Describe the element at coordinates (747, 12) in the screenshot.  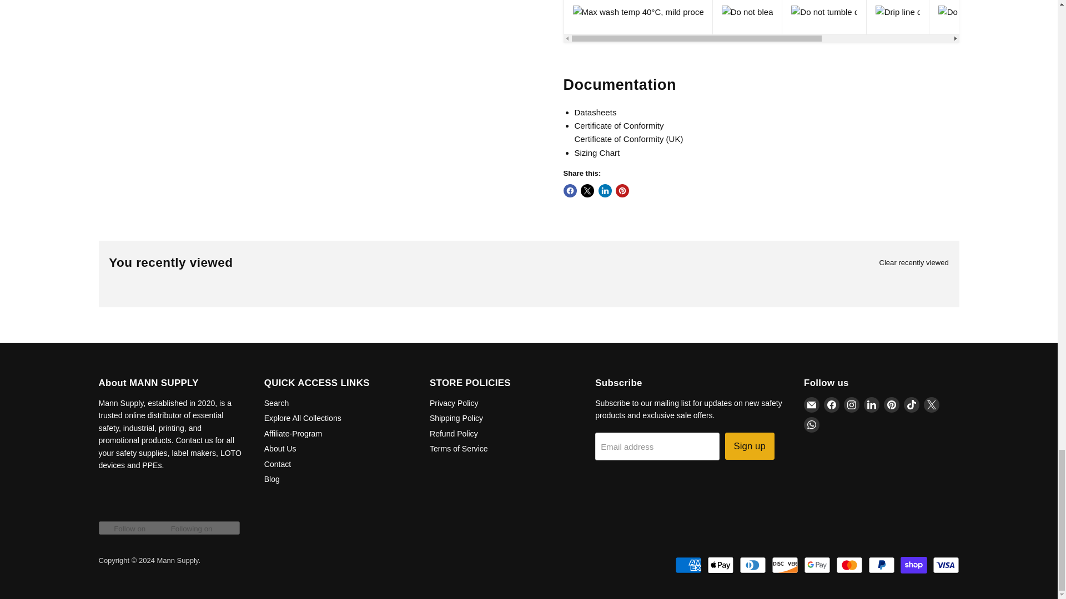
I see `Do not bleach` at that location.